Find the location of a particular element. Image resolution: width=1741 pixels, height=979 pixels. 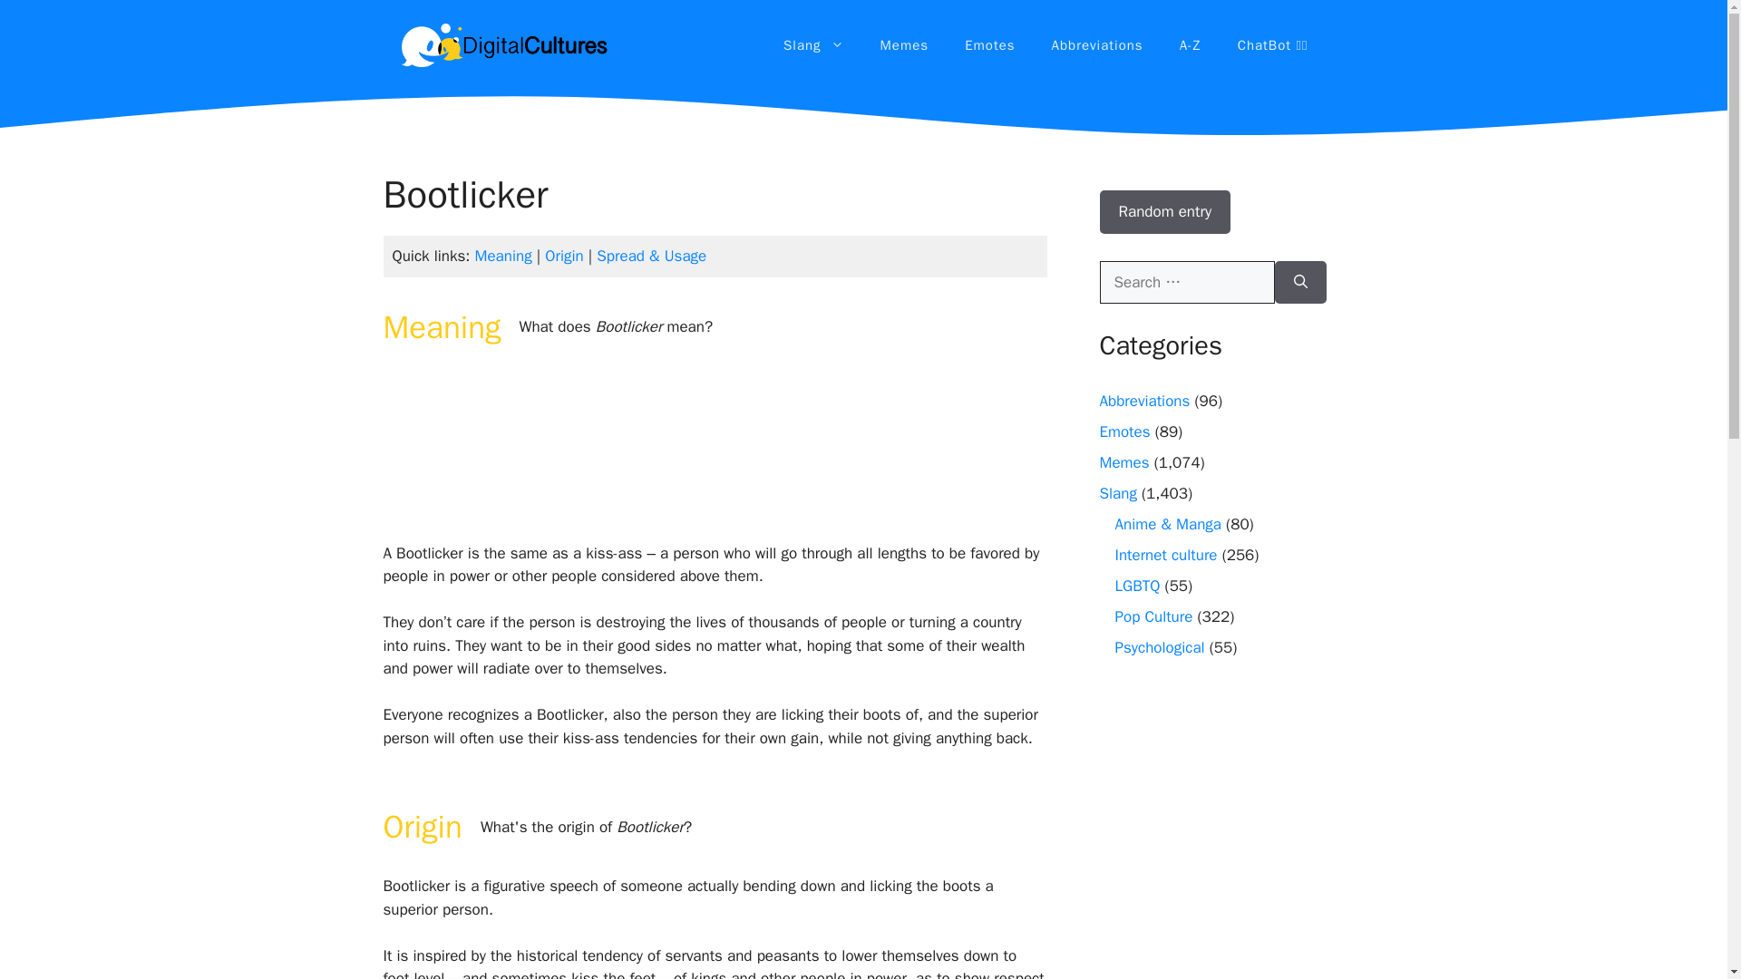

Slang is located at coordinates (813, 45).